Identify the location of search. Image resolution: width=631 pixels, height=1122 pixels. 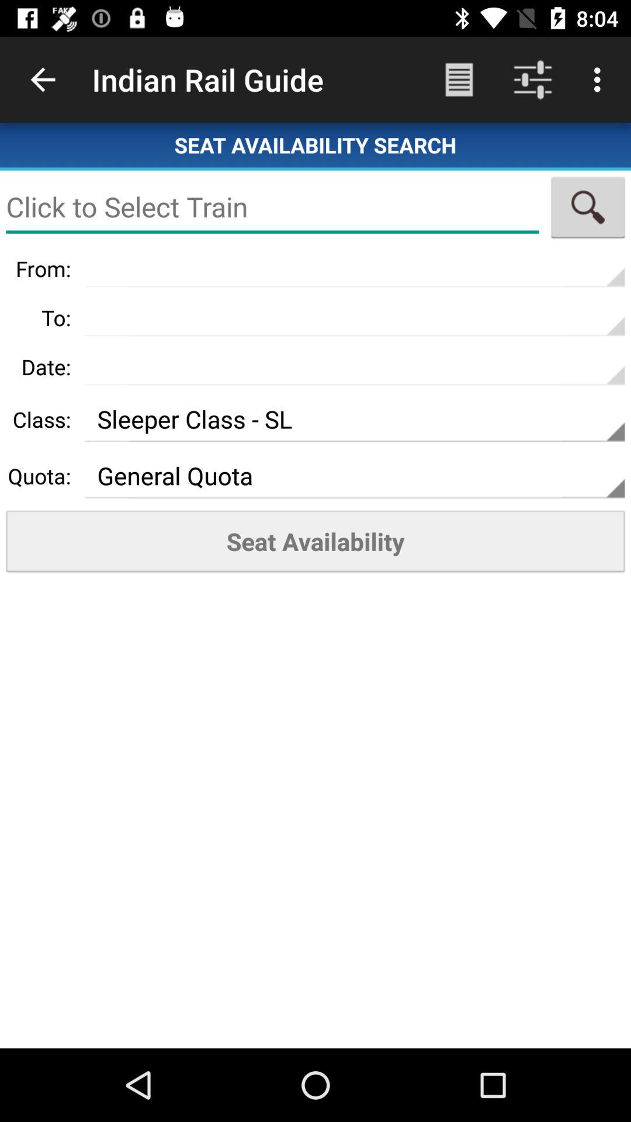
(588, 207).